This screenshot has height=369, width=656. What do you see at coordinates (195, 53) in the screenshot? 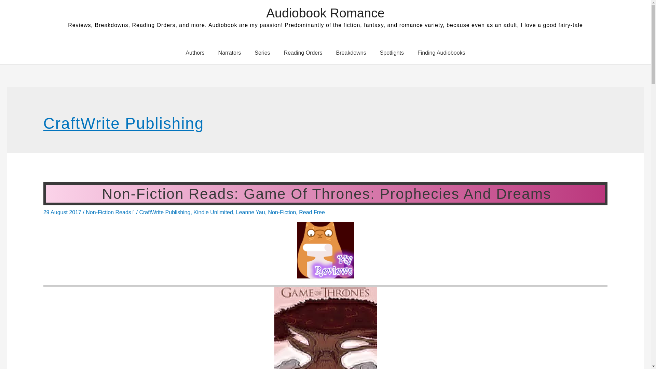
I see `Authors` at bounding box center [195, 53].